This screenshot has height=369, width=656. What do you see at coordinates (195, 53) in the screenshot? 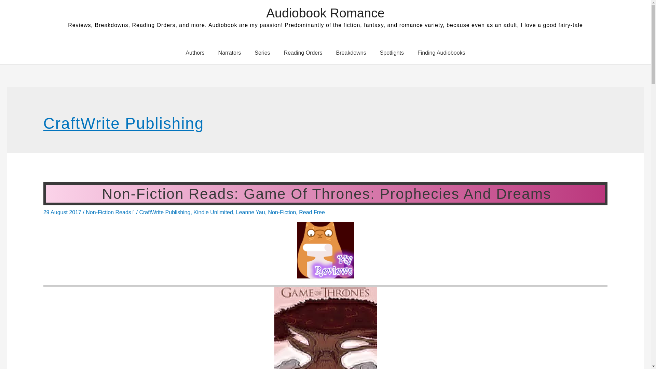
I see `Authors` at bounding box center [195, 53].